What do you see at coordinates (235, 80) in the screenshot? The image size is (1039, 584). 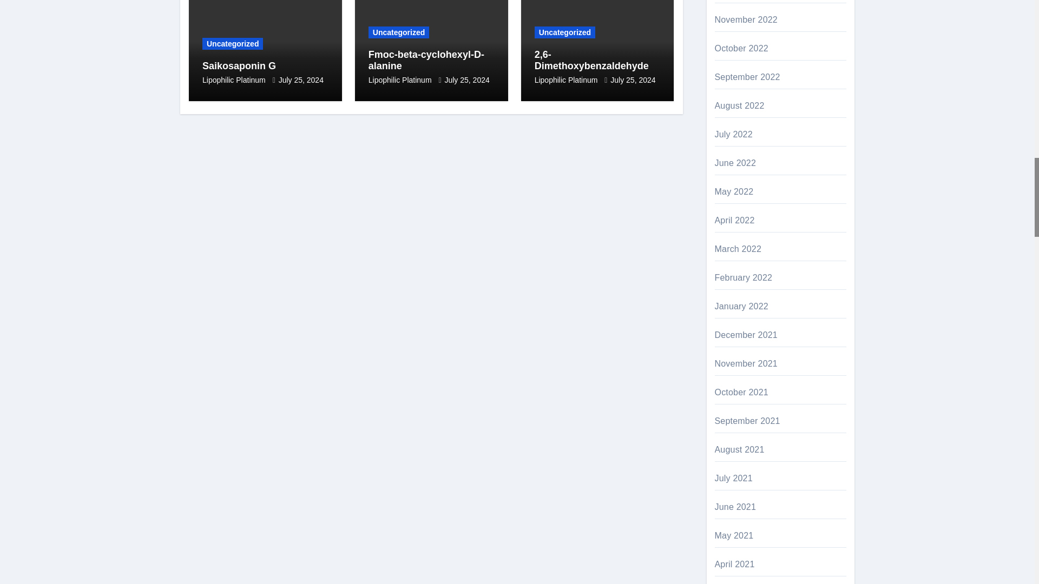 I see `Lipophilic Platinum` at bounding box center [235, 80].